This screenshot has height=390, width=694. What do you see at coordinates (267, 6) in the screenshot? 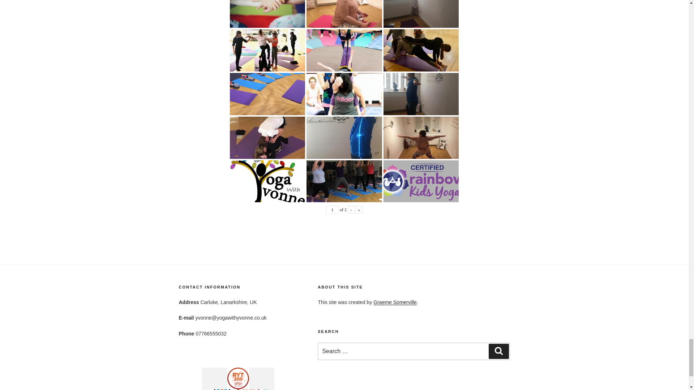
I see `StudioYvonne8` at bounding box center [267, 6].